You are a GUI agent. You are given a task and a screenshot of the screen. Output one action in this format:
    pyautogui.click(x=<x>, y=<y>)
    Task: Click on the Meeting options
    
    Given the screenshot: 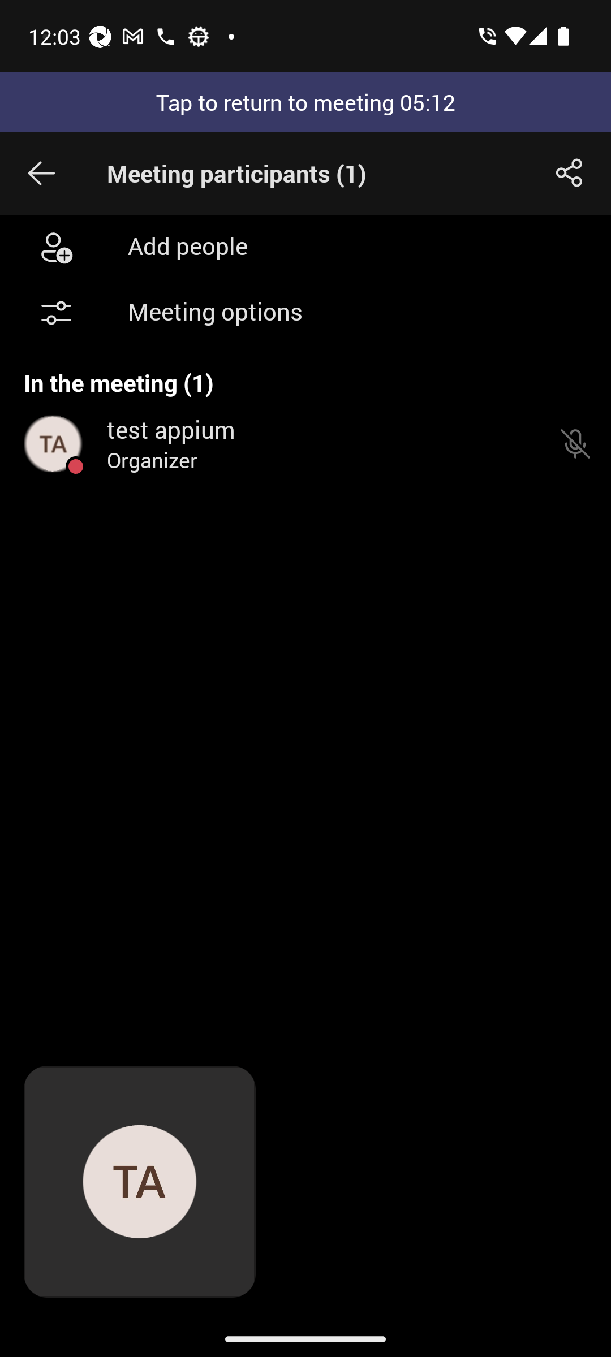 What is the action you would take?
    pyautogui.click(x=305, y=313)
    